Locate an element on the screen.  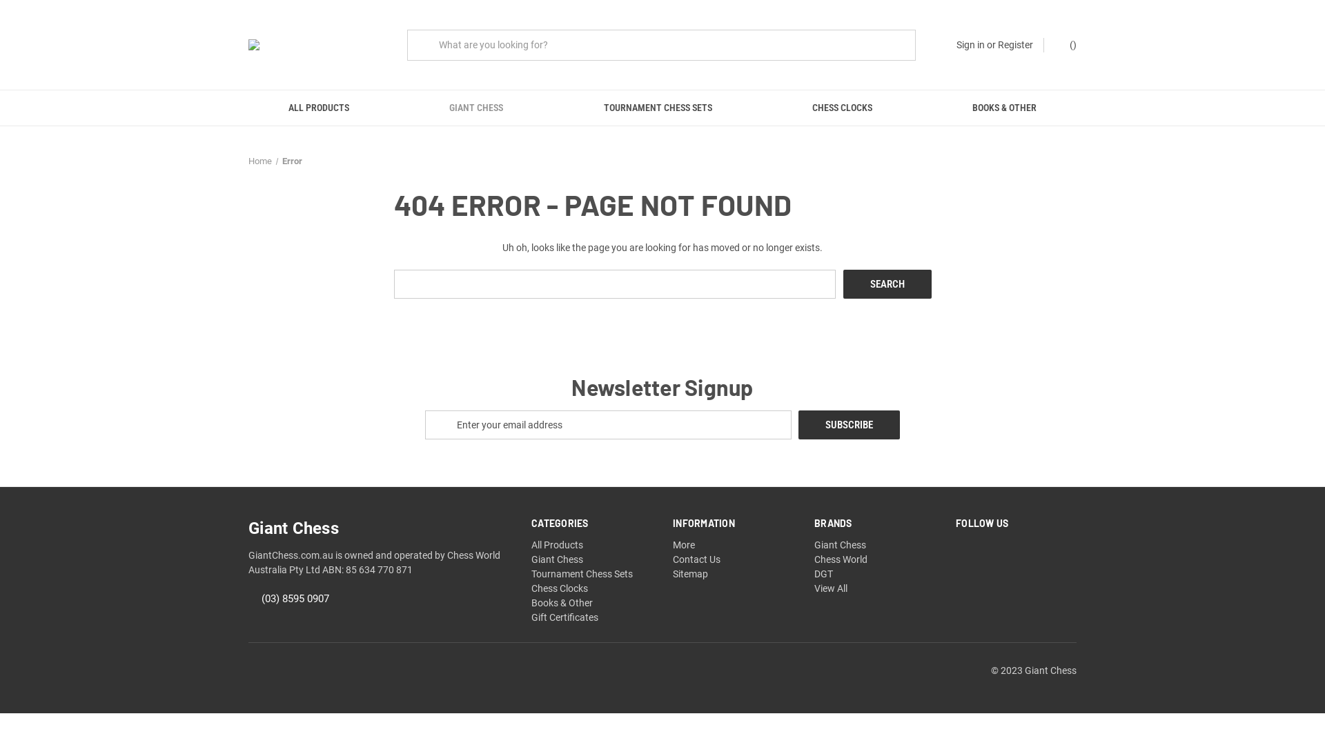
Register is located at coordinates (1016, 44).